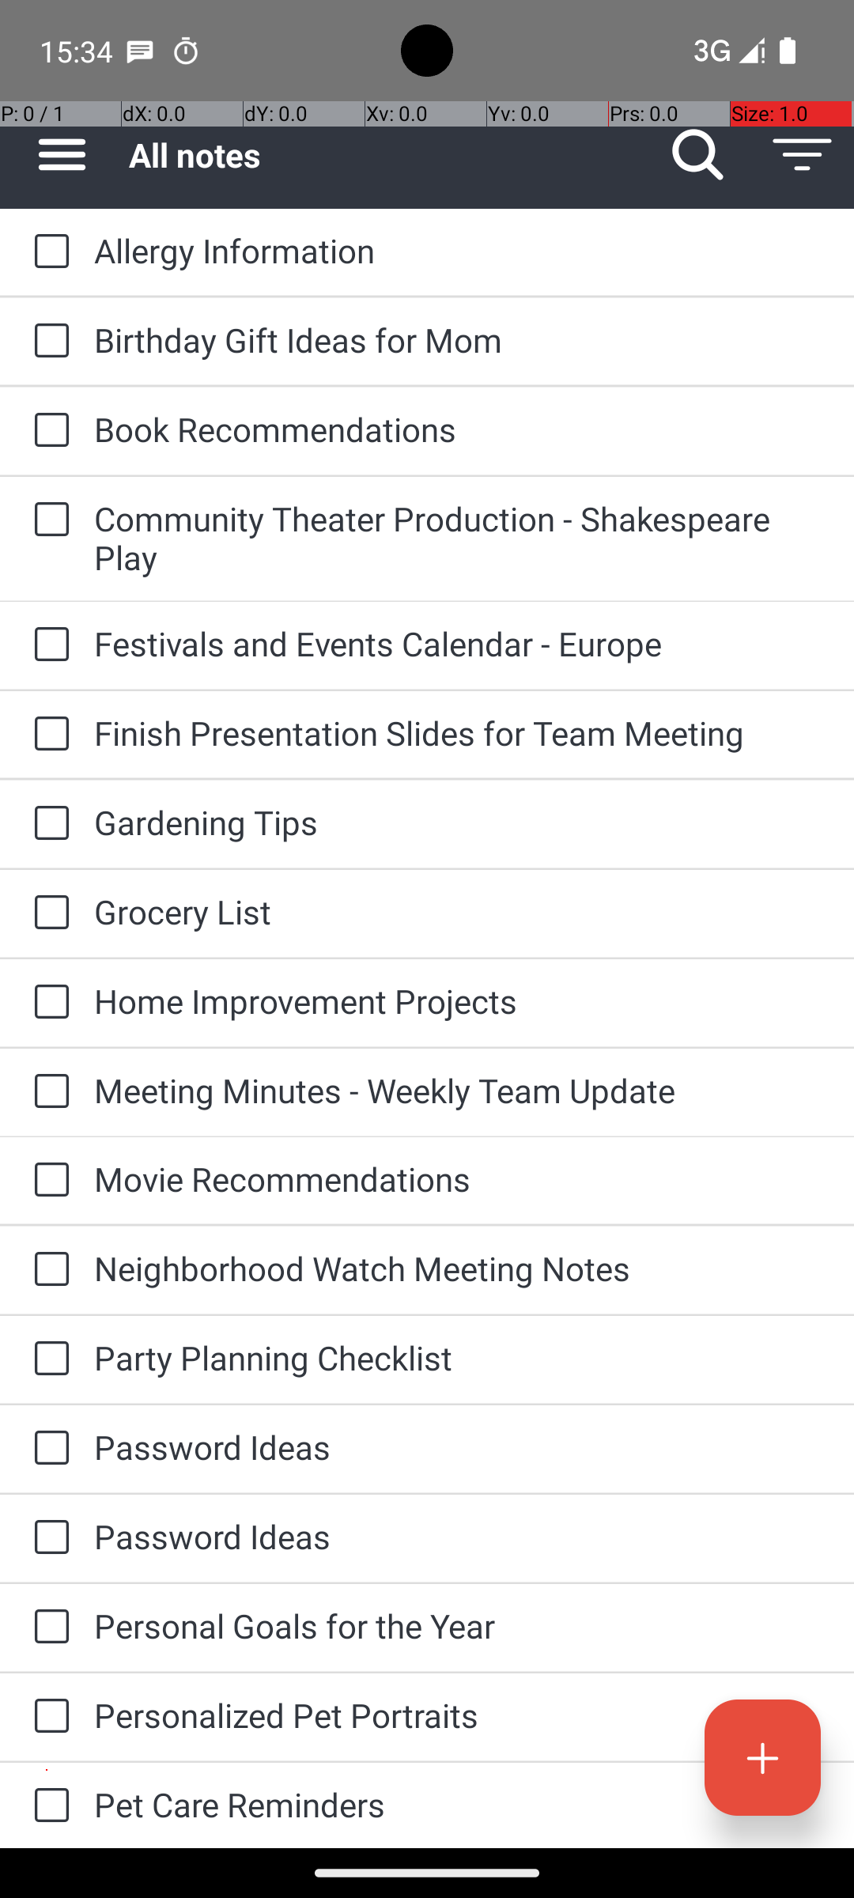 This screenshot has width=854, height=1898. I want to click on Home Improvement Projects, so click(459, 1001).